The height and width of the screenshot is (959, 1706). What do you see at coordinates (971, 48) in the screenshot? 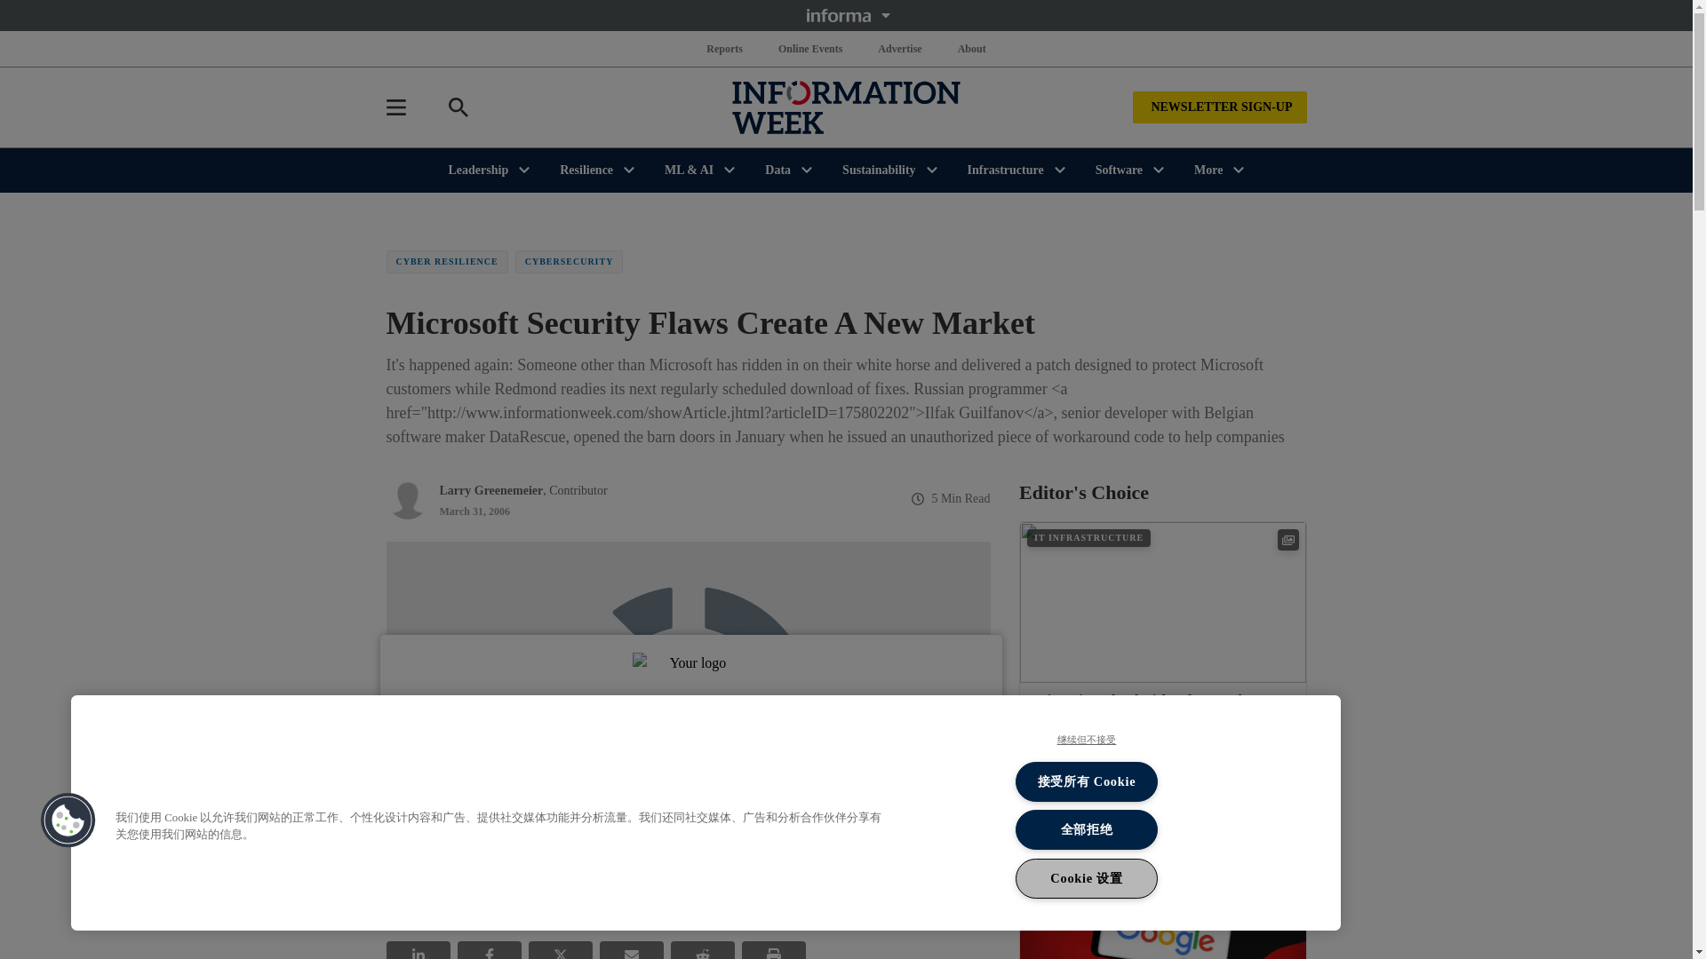
I see `About` at bounding box center [971, 48].